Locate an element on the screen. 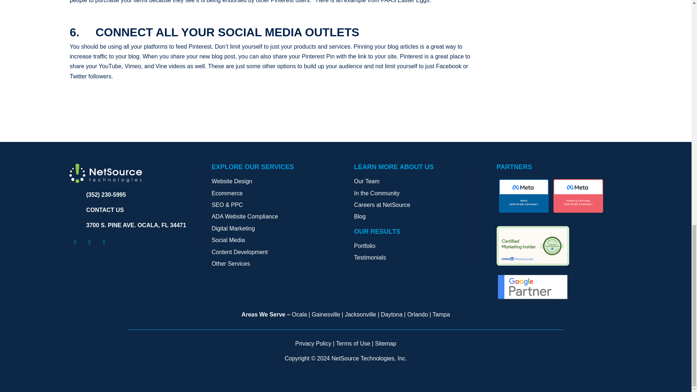  Website Design is located at coordinates (232, 181).